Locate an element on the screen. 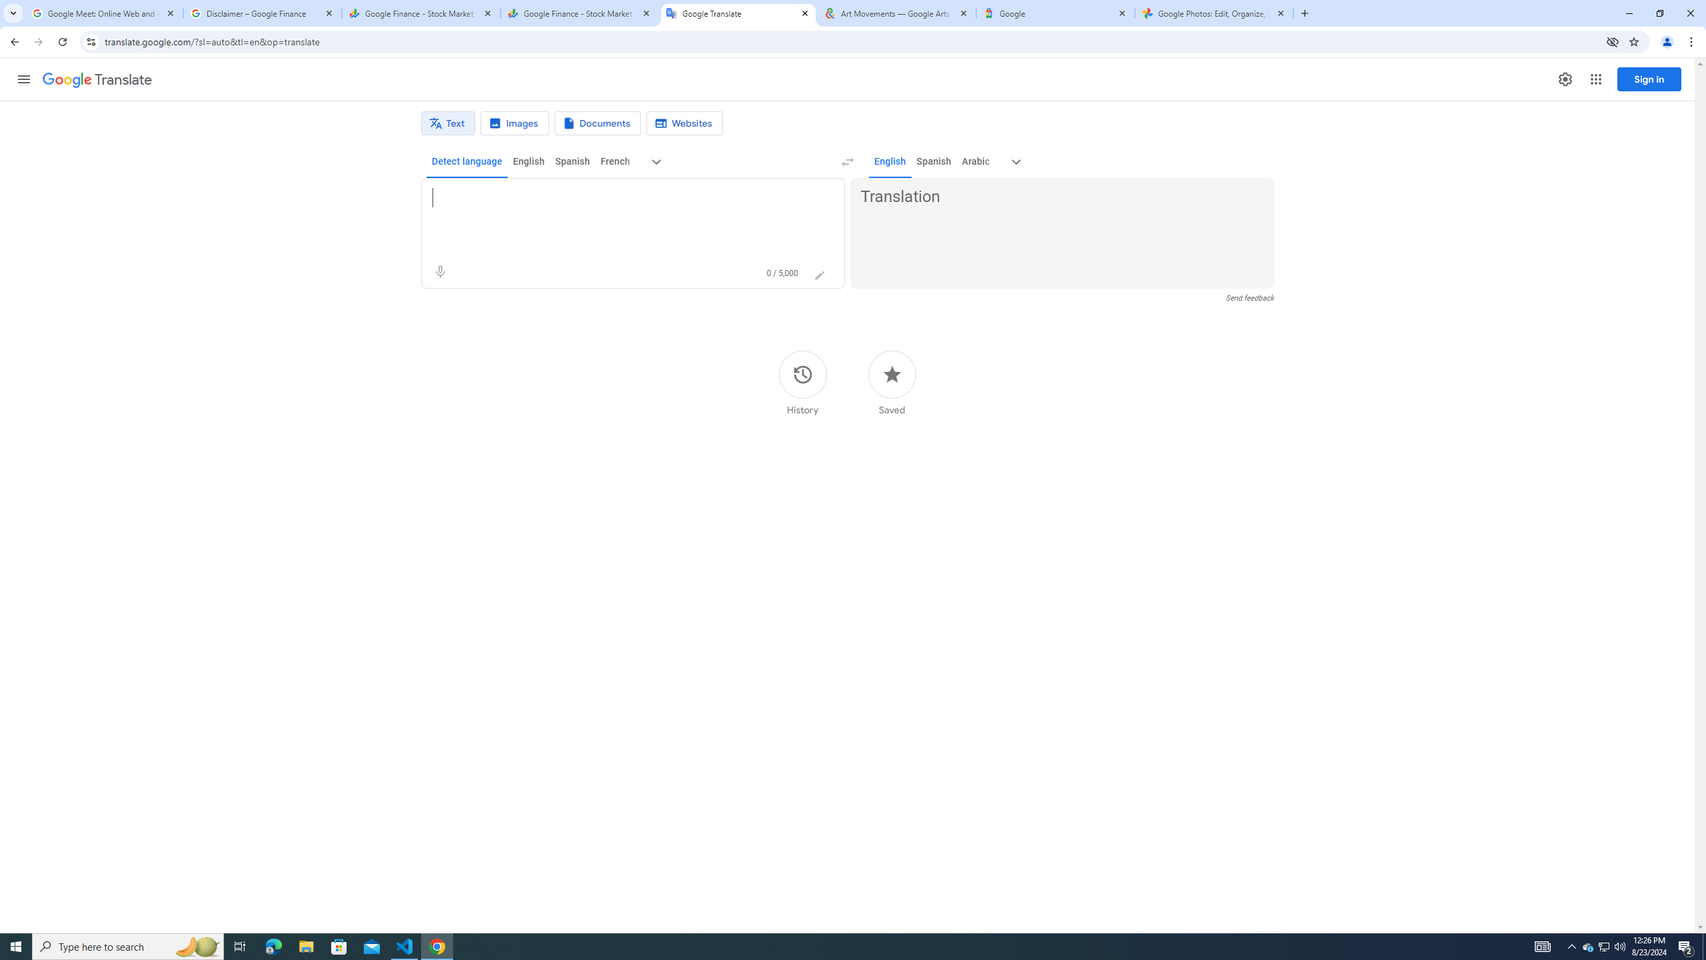 The image size is (1706, 960). Document translation is located at coordinates (598, 123).